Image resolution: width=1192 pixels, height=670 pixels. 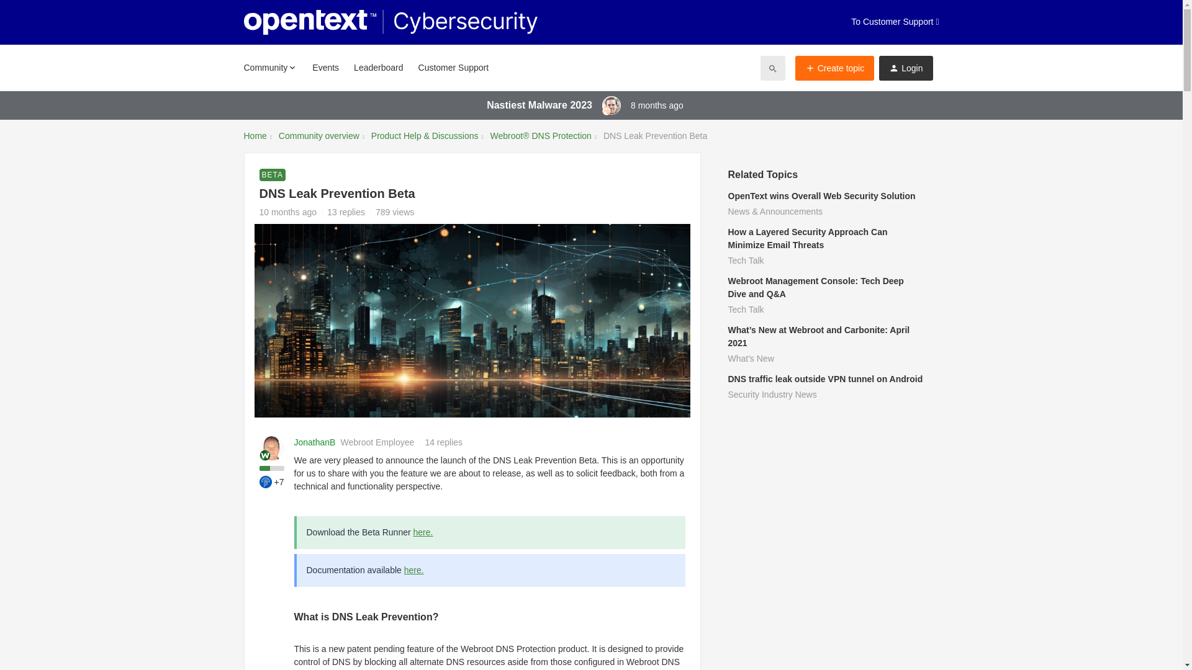 I want to click on Community, so click(x=269, y=67).